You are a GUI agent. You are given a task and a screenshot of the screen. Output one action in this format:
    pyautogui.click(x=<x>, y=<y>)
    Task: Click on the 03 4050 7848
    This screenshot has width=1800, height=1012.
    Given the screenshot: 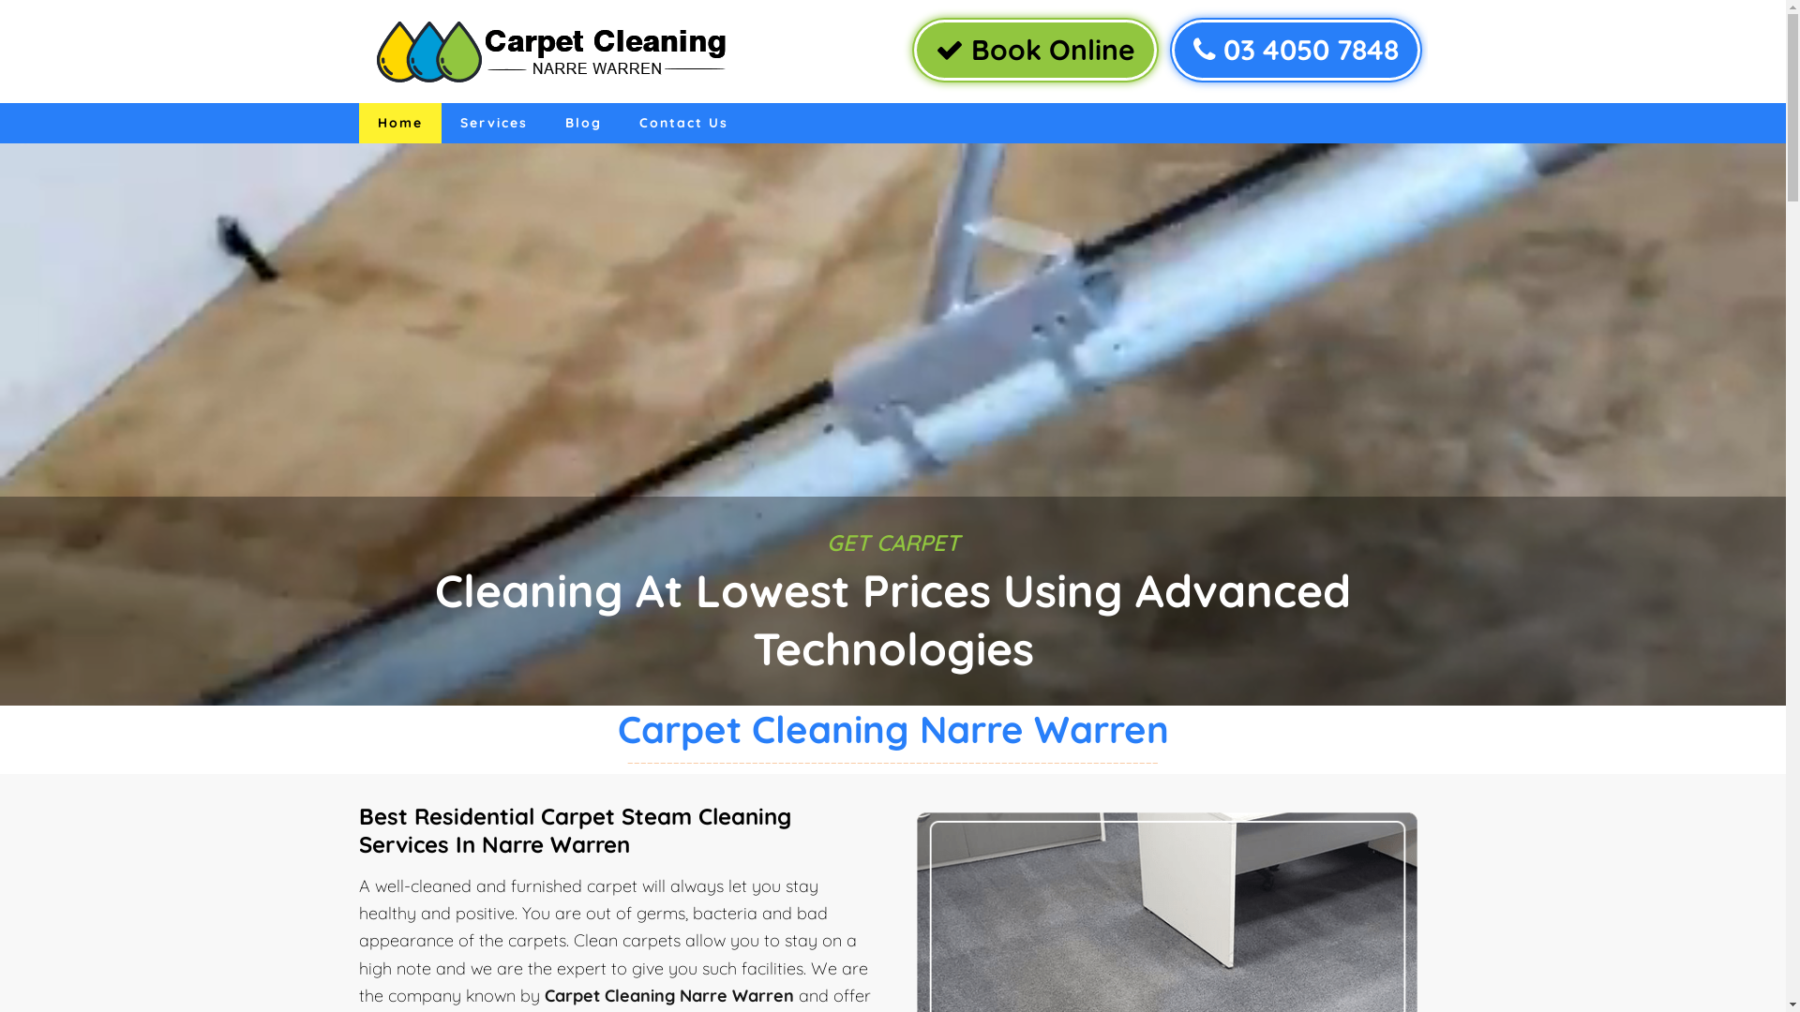 What is the action you would take?
    pyautogui.click(x=1296, y=51)
    